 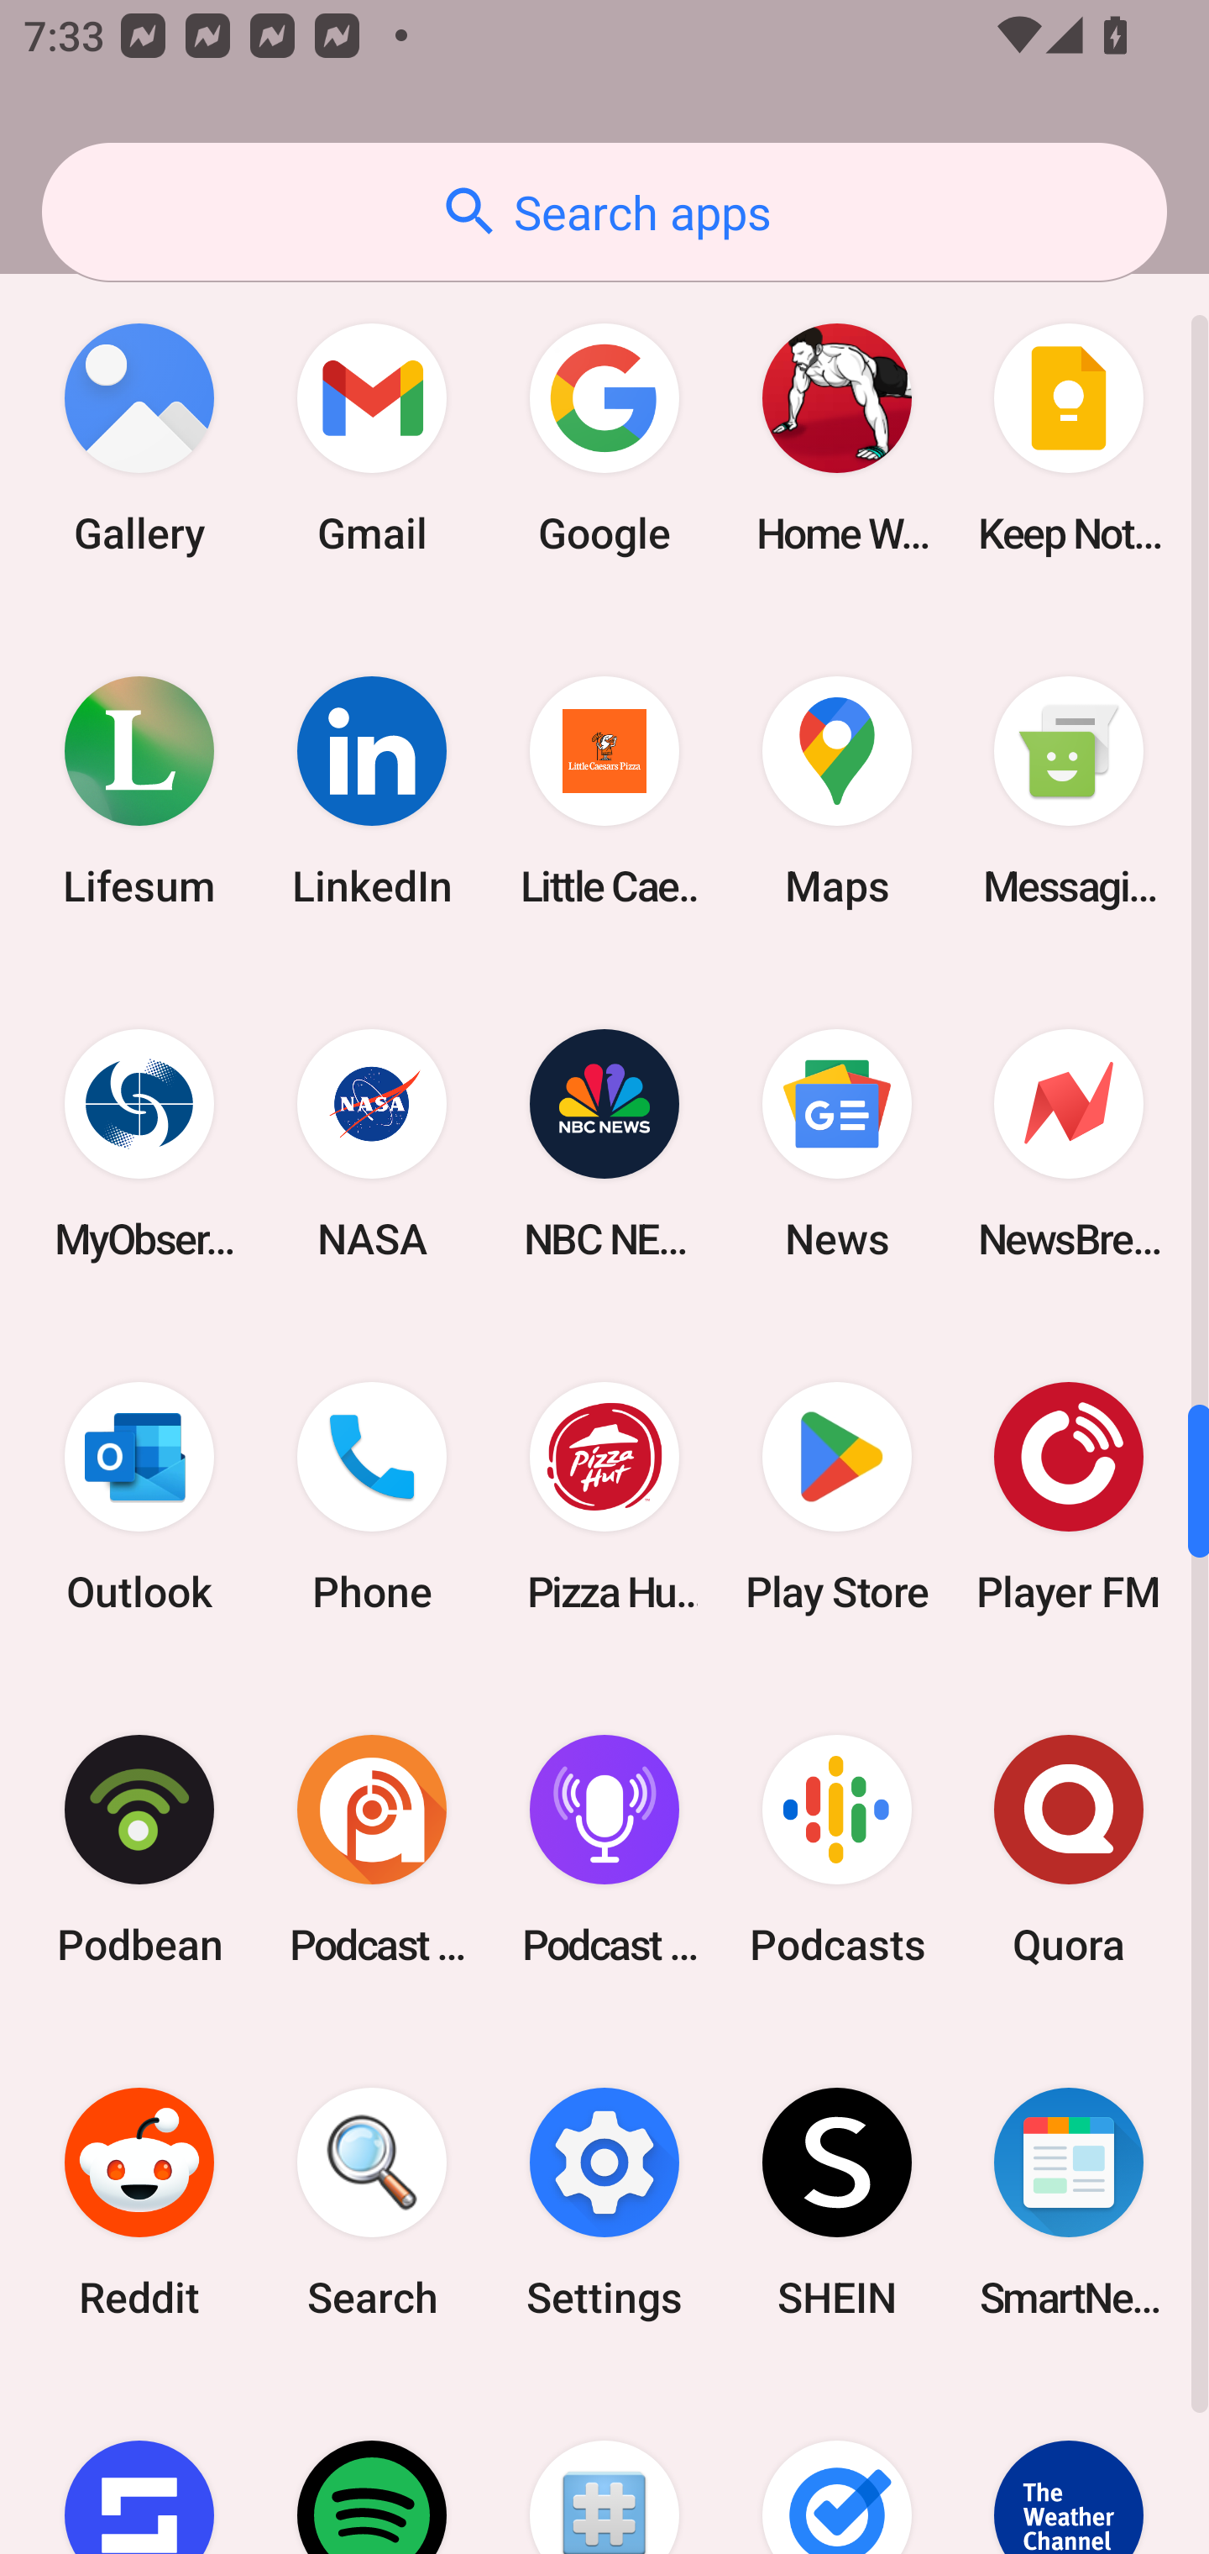 I want to click on The Weather Channel, so click(x=1069, y=2467).